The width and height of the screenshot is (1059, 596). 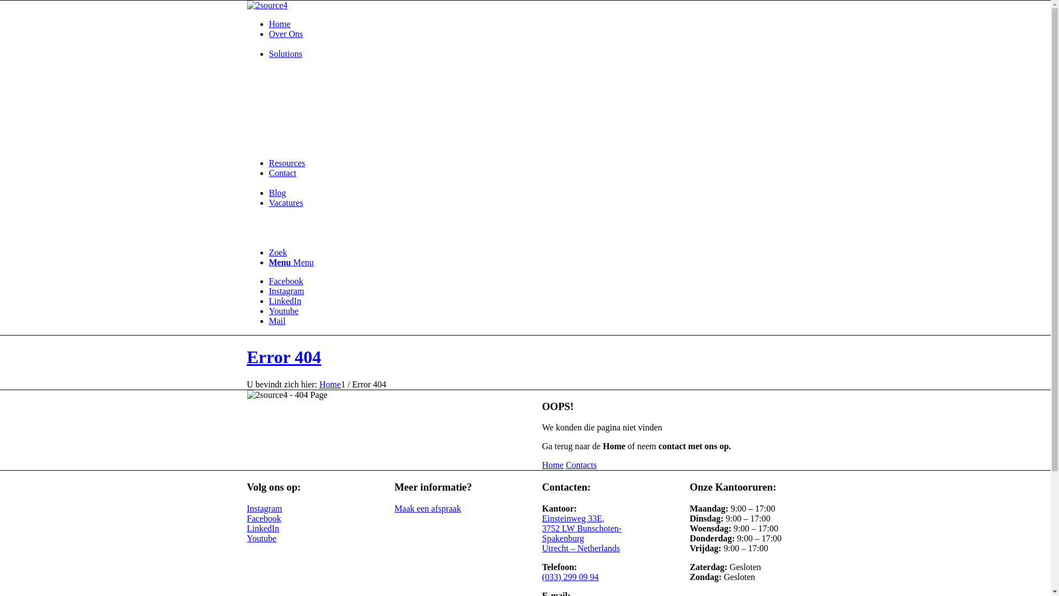 What do you see at coordinates (265, 509) in the screenshot?
I see `Instagram` at bounding box center [265, 509].